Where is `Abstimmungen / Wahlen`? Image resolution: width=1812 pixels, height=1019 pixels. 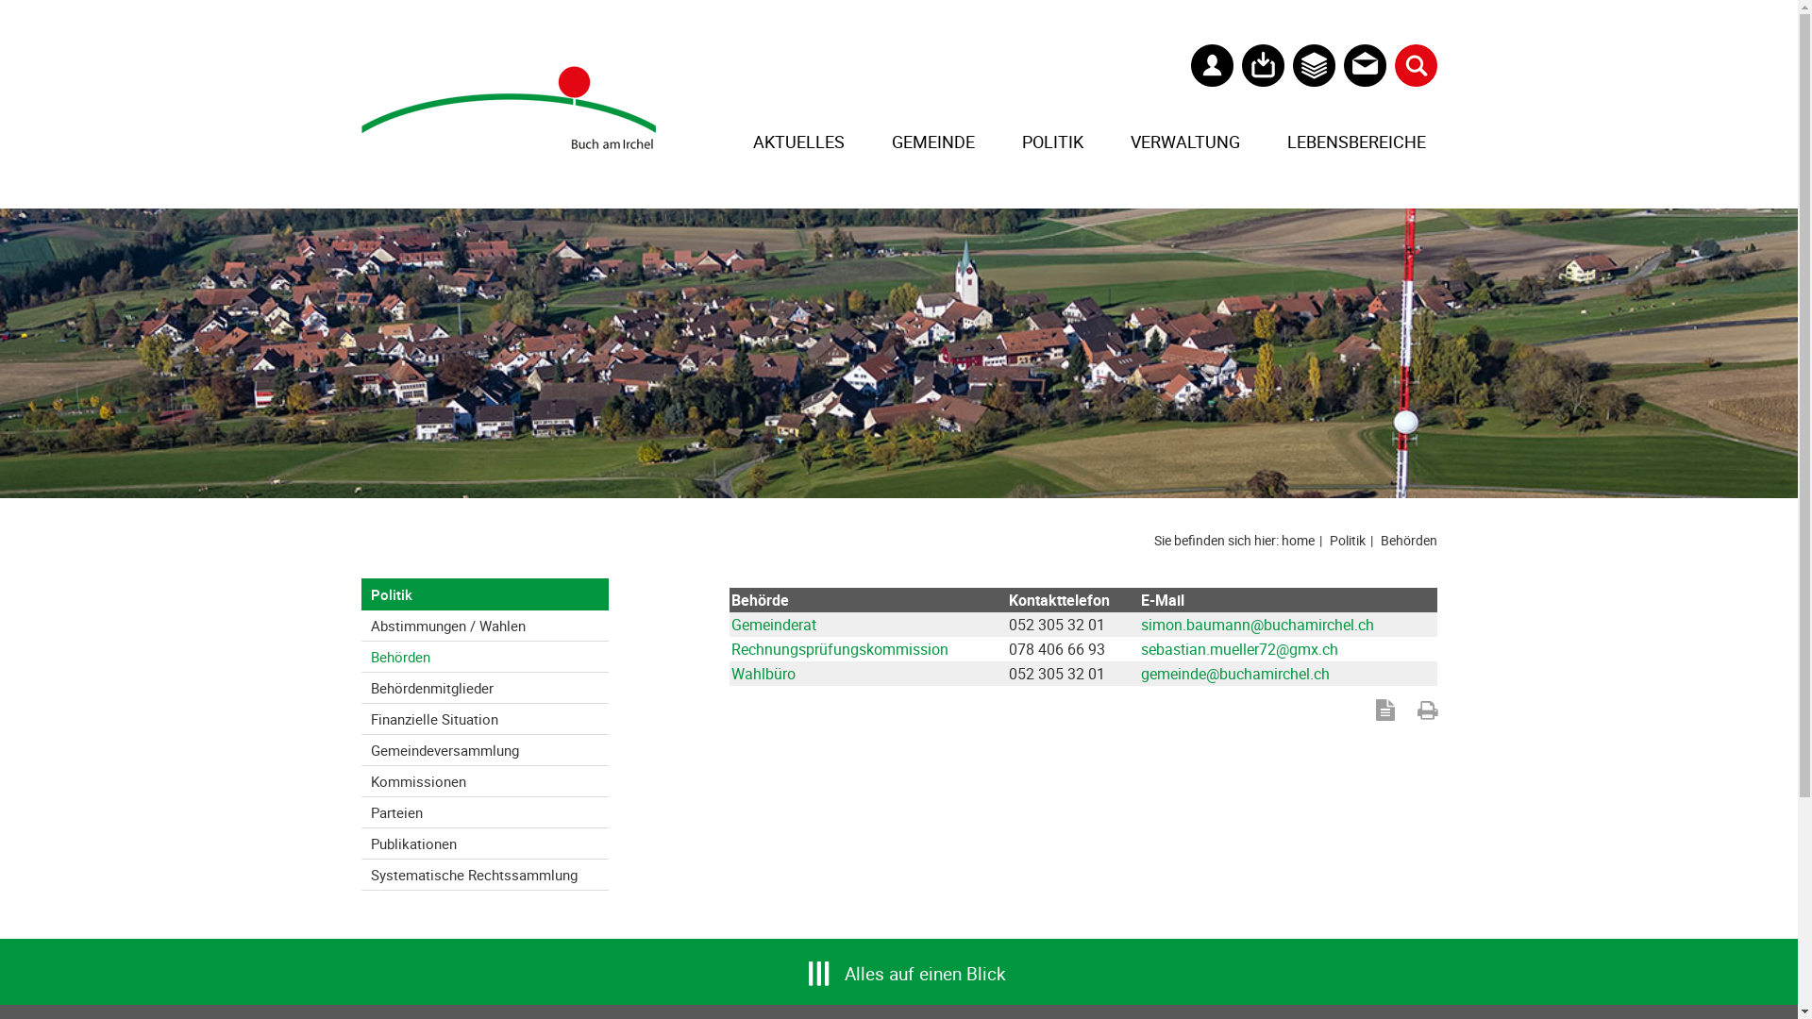
Abstimmungen / Wahlen is located at coordinates (485, 626).